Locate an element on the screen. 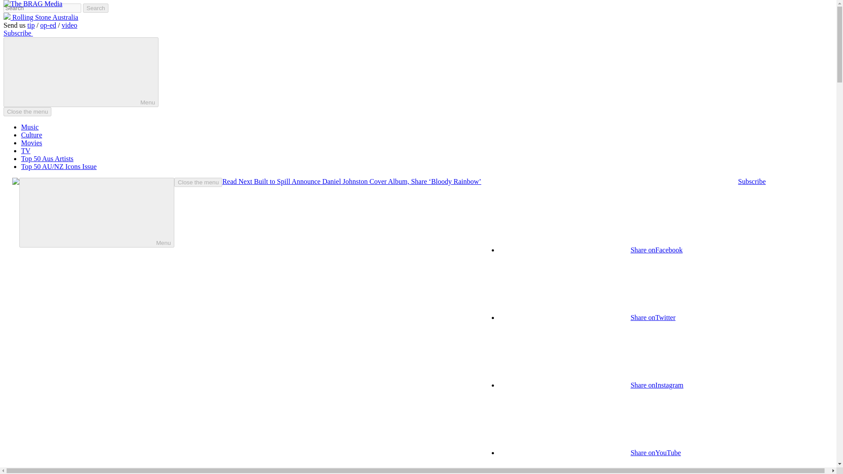 This screenshot has width=843, height=474. Rolling Stone Australia is located at coordinates (40, 17).